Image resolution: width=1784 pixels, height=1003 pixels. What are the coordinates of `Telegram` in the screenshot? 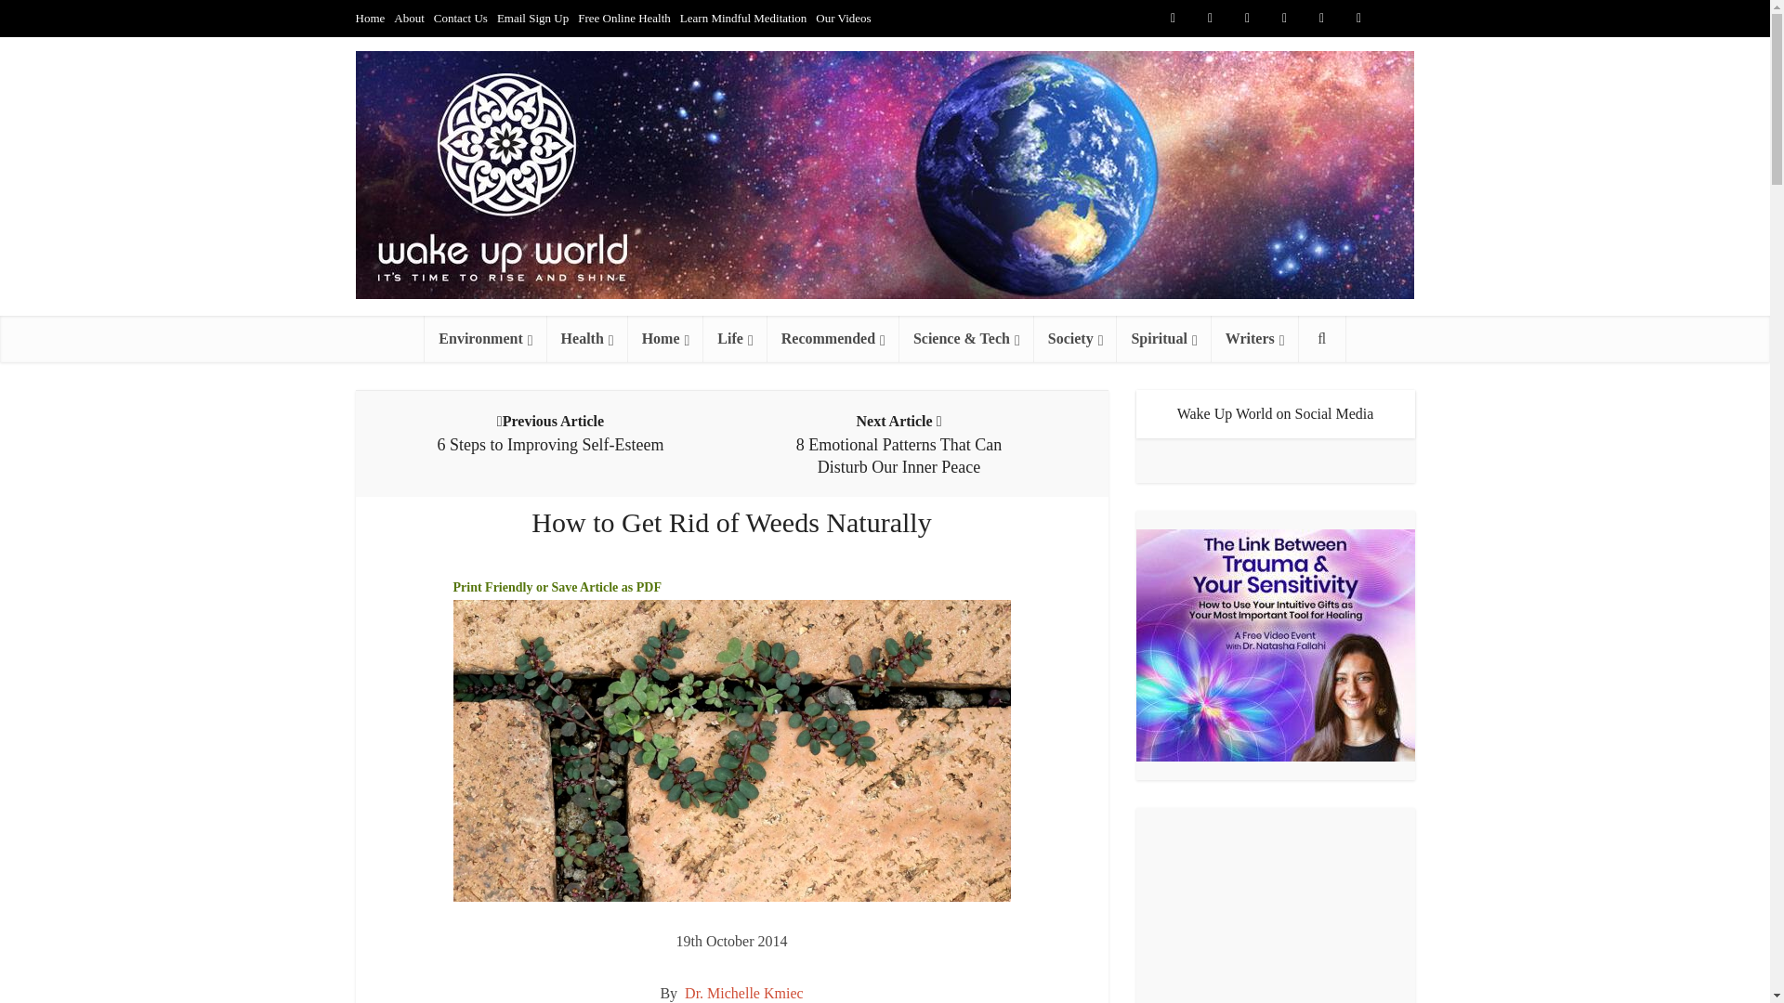 It's located at (1396, 19).